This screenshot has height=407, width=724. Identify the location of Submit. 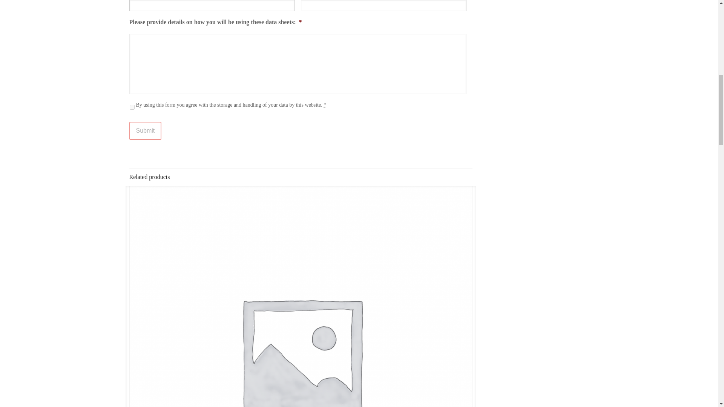
(145, 130).